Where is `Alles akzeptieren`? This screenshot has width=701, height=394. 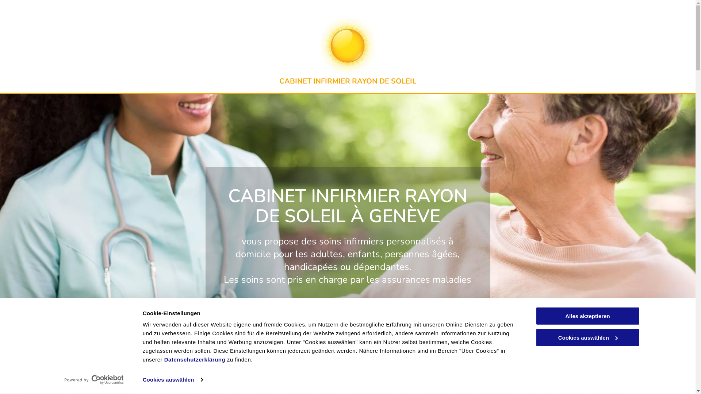
Alles akzeptieren is located at coordinates (587, 316).